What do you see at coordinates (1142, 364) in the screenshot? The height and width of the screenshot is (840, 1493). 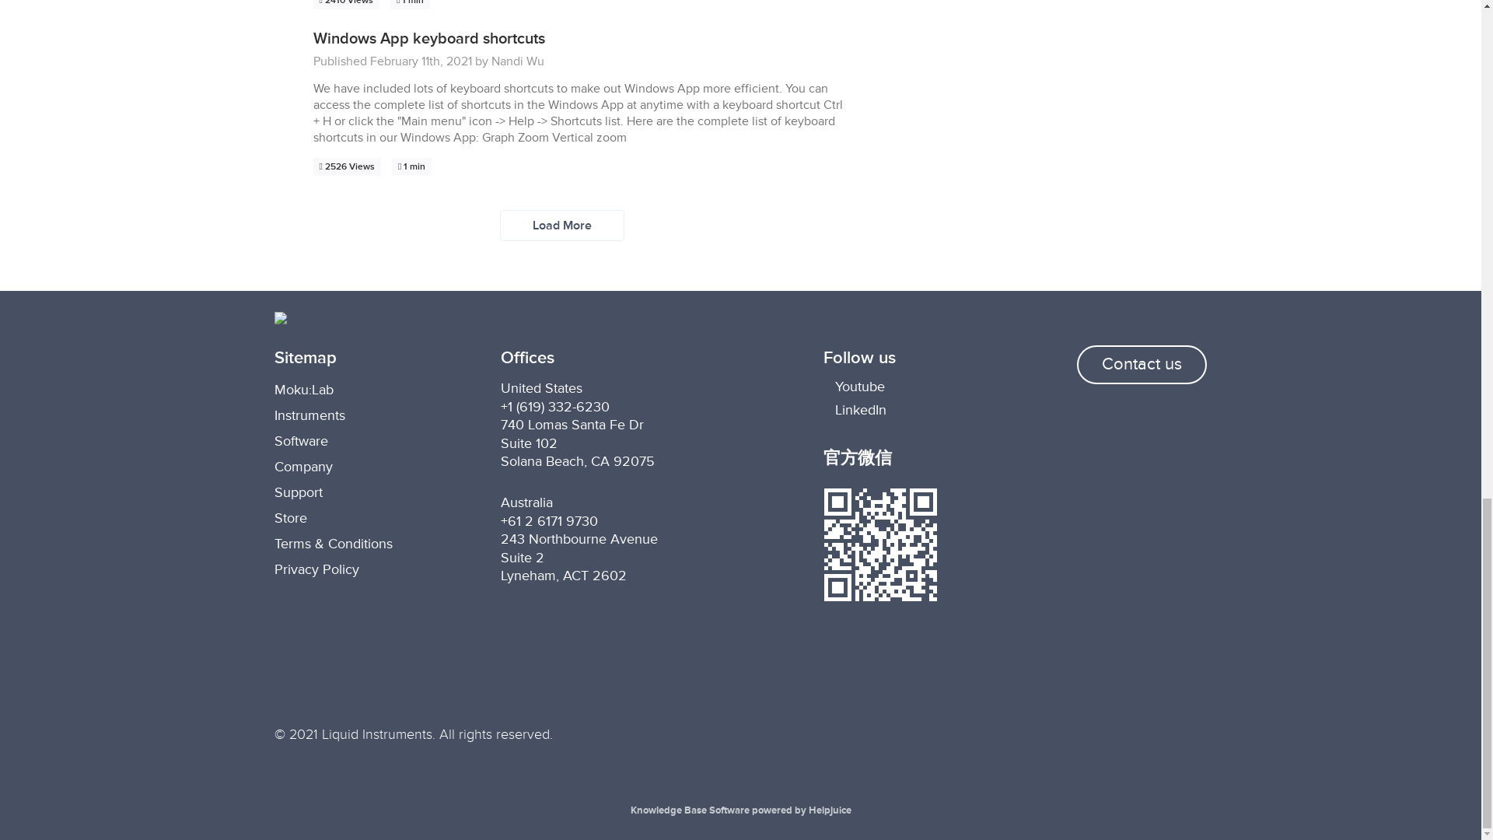 I see `Contact us` at bounding box center [1142, 364].